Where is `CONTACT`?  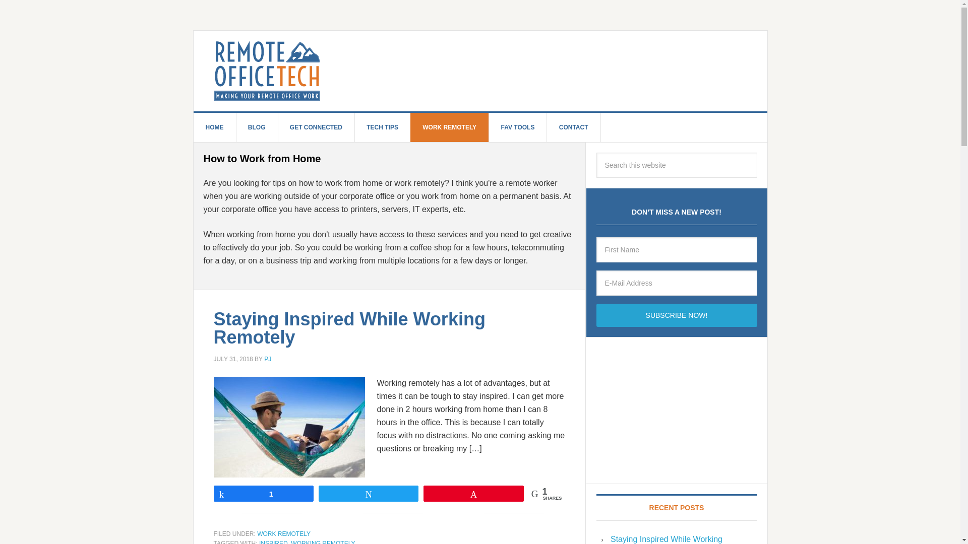
CONTACT is located at coordinates (574, 127).